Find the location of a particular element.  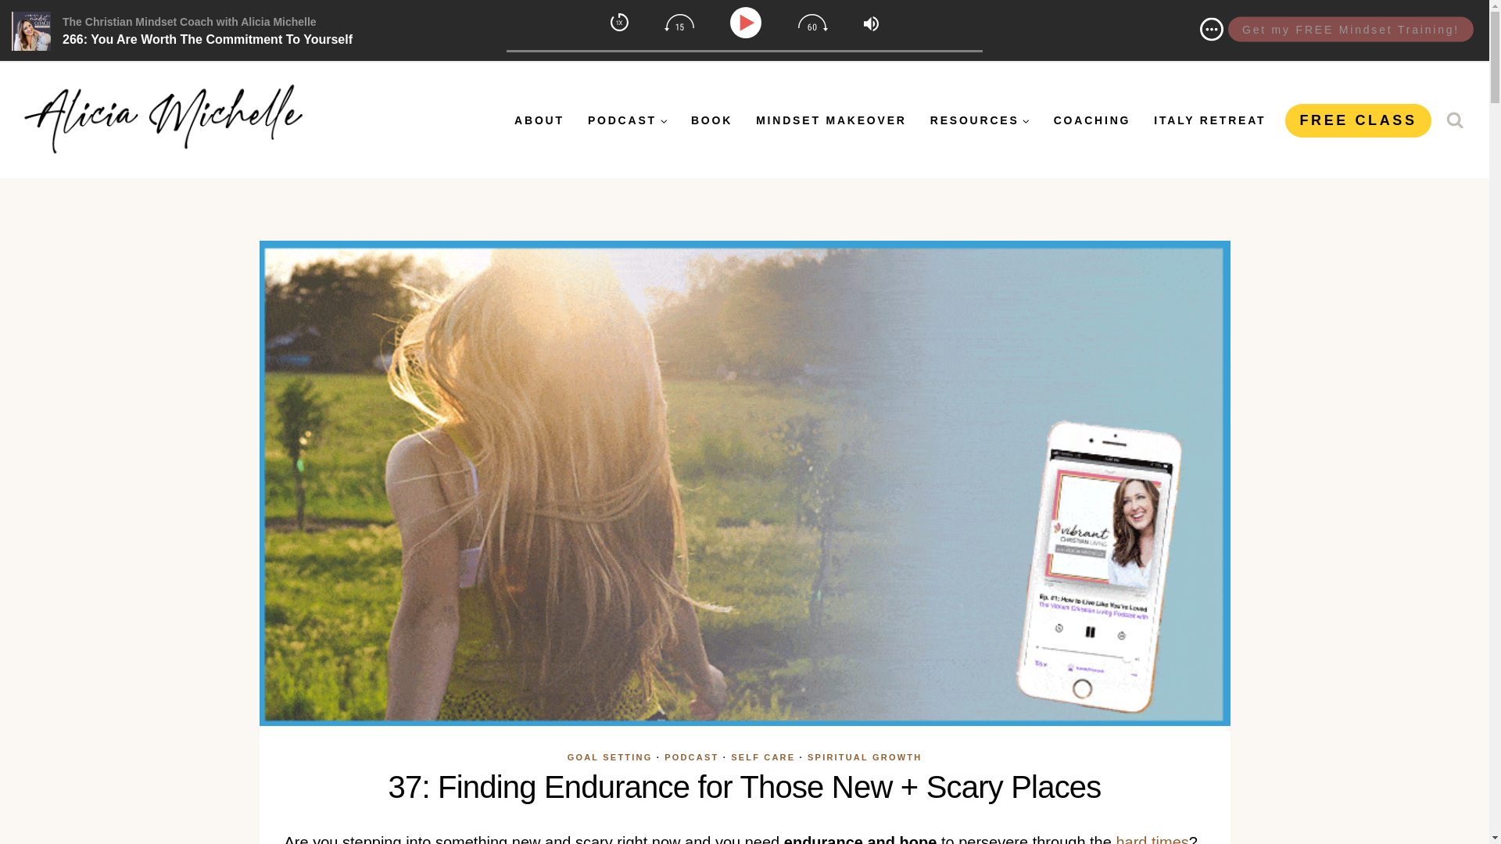

More is located at coordinates (1211, 28).